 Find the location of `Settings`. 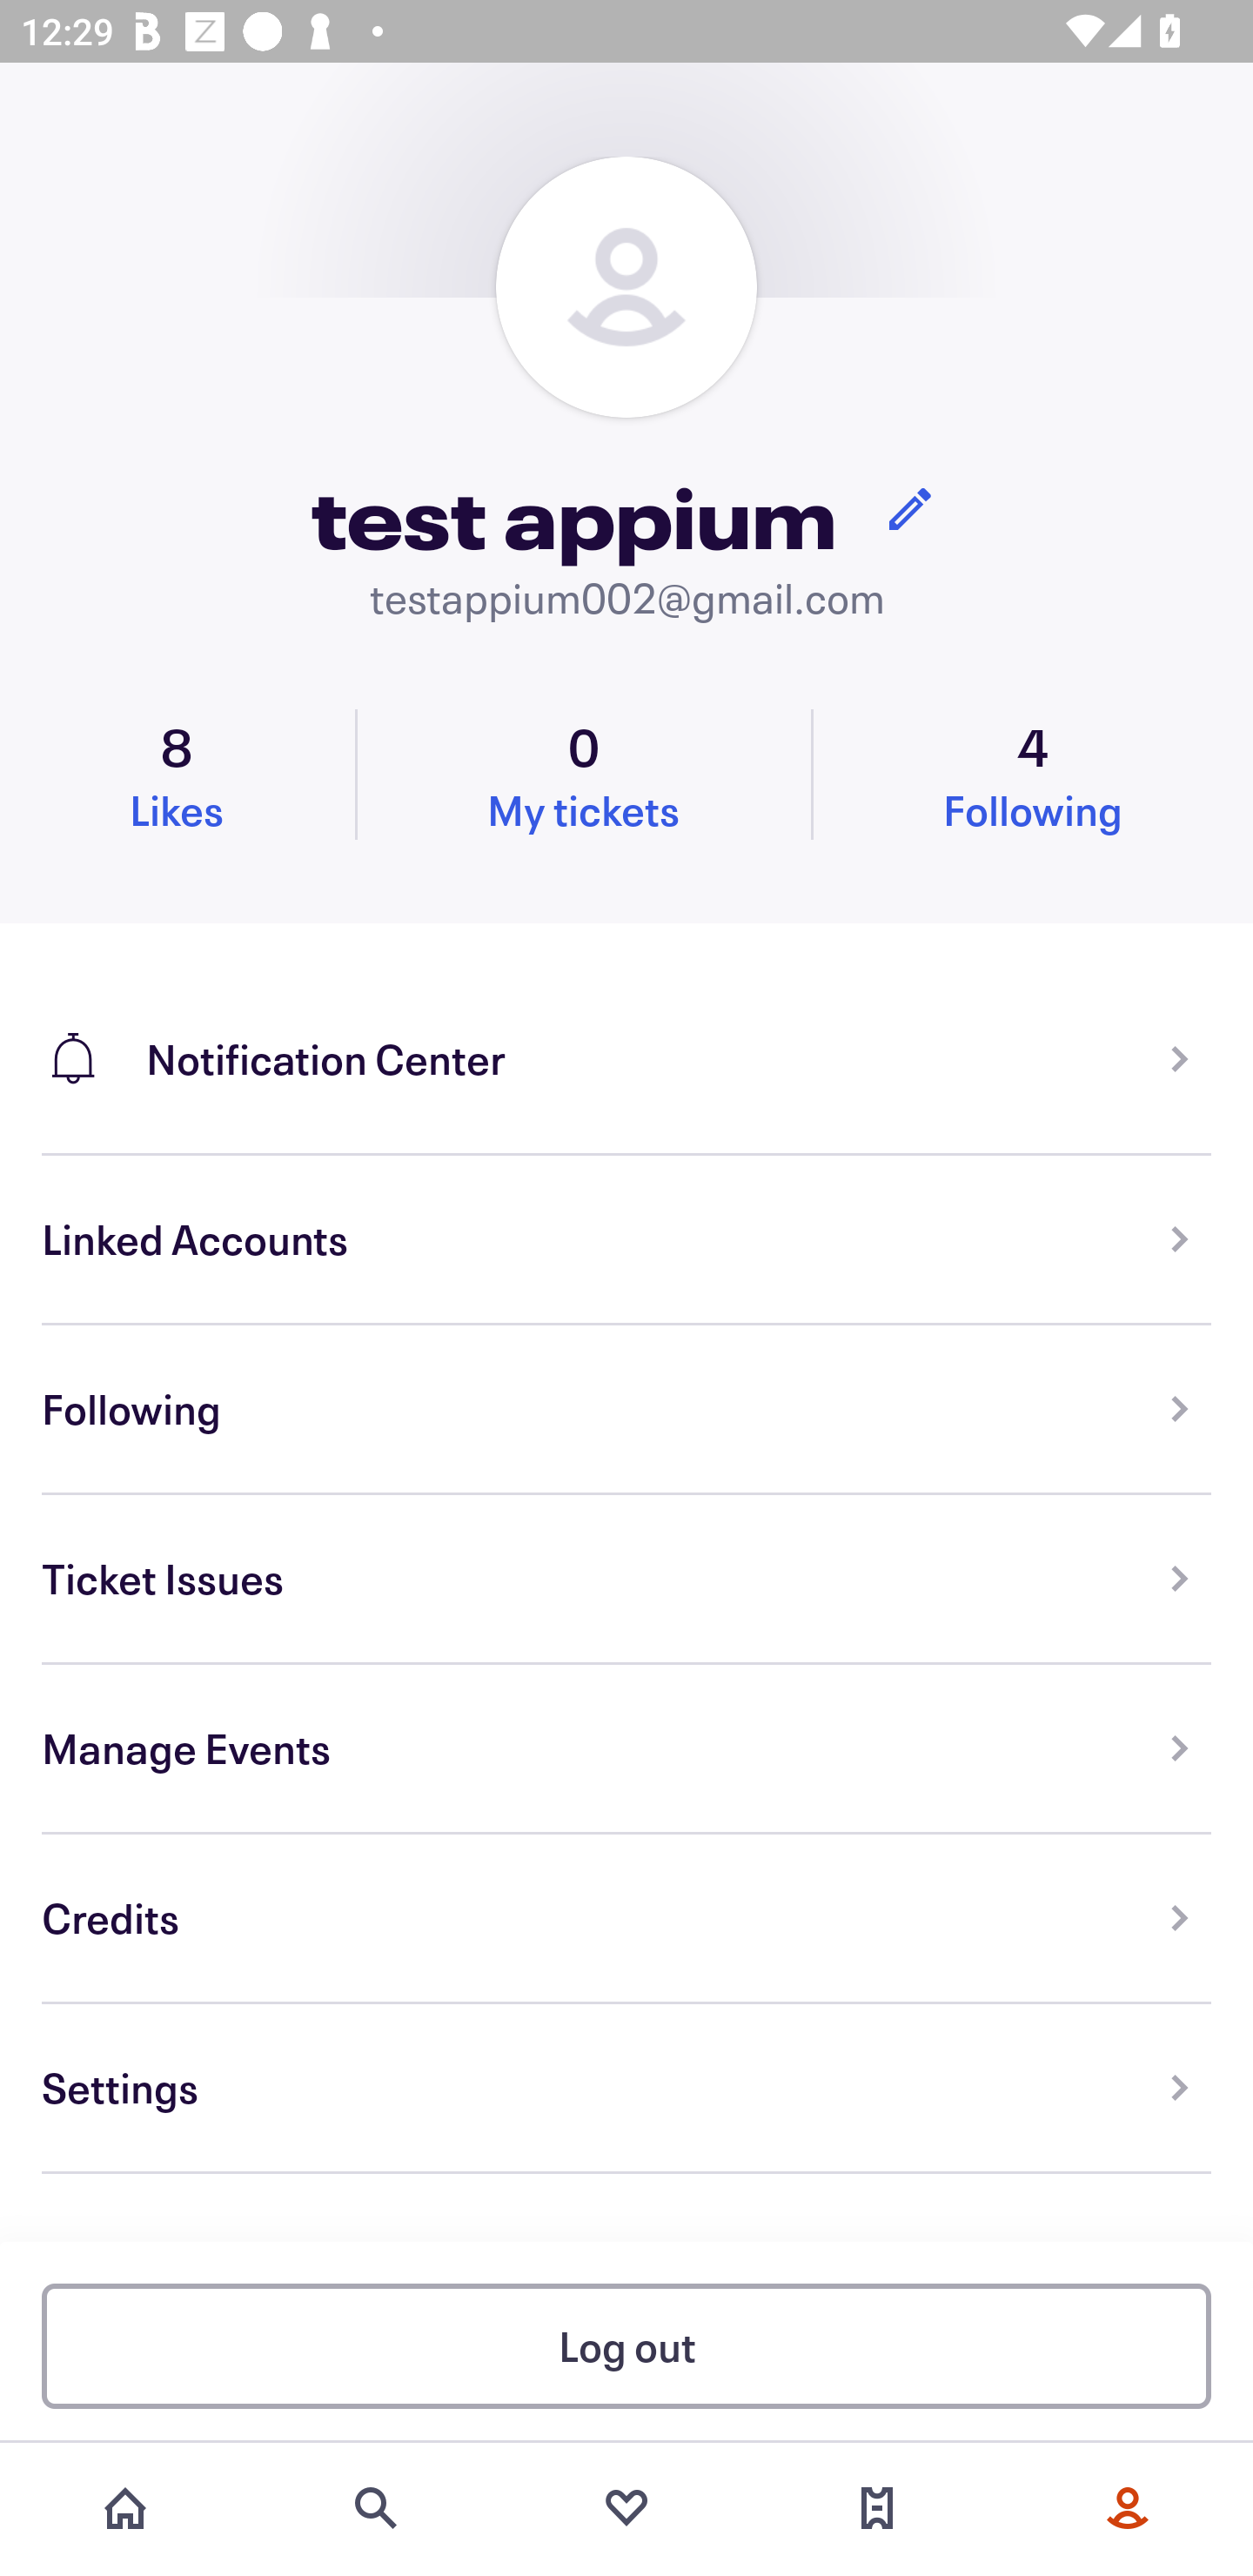

Settings is located at coordinates (626, 2089).